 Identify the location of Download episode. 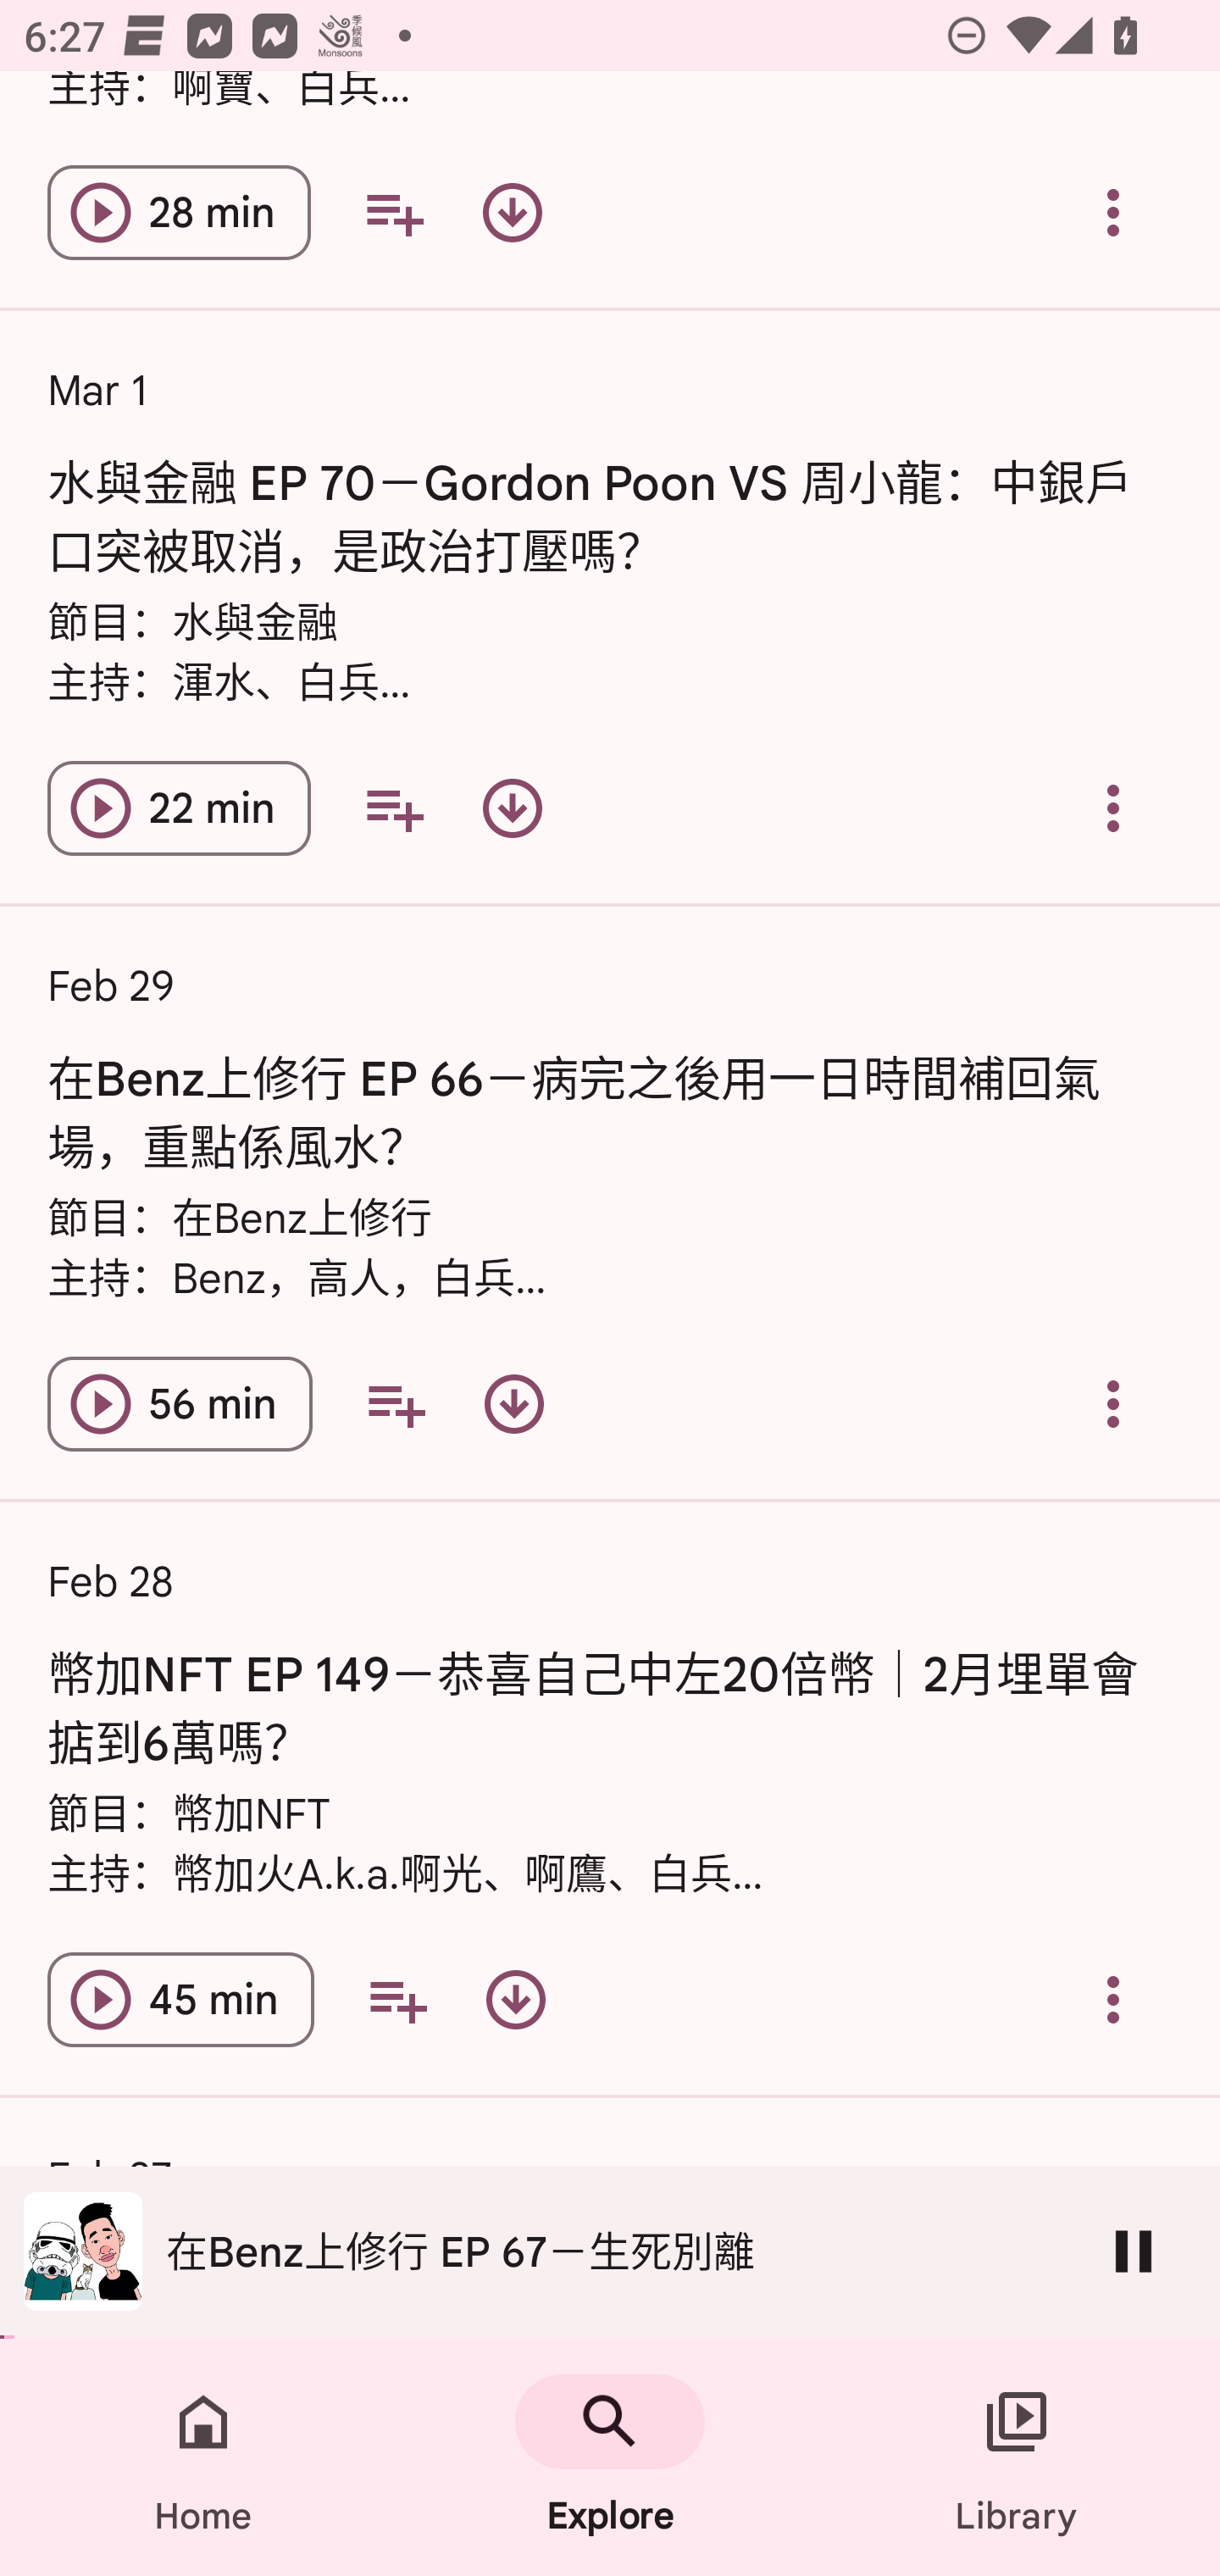
(513, 1403).